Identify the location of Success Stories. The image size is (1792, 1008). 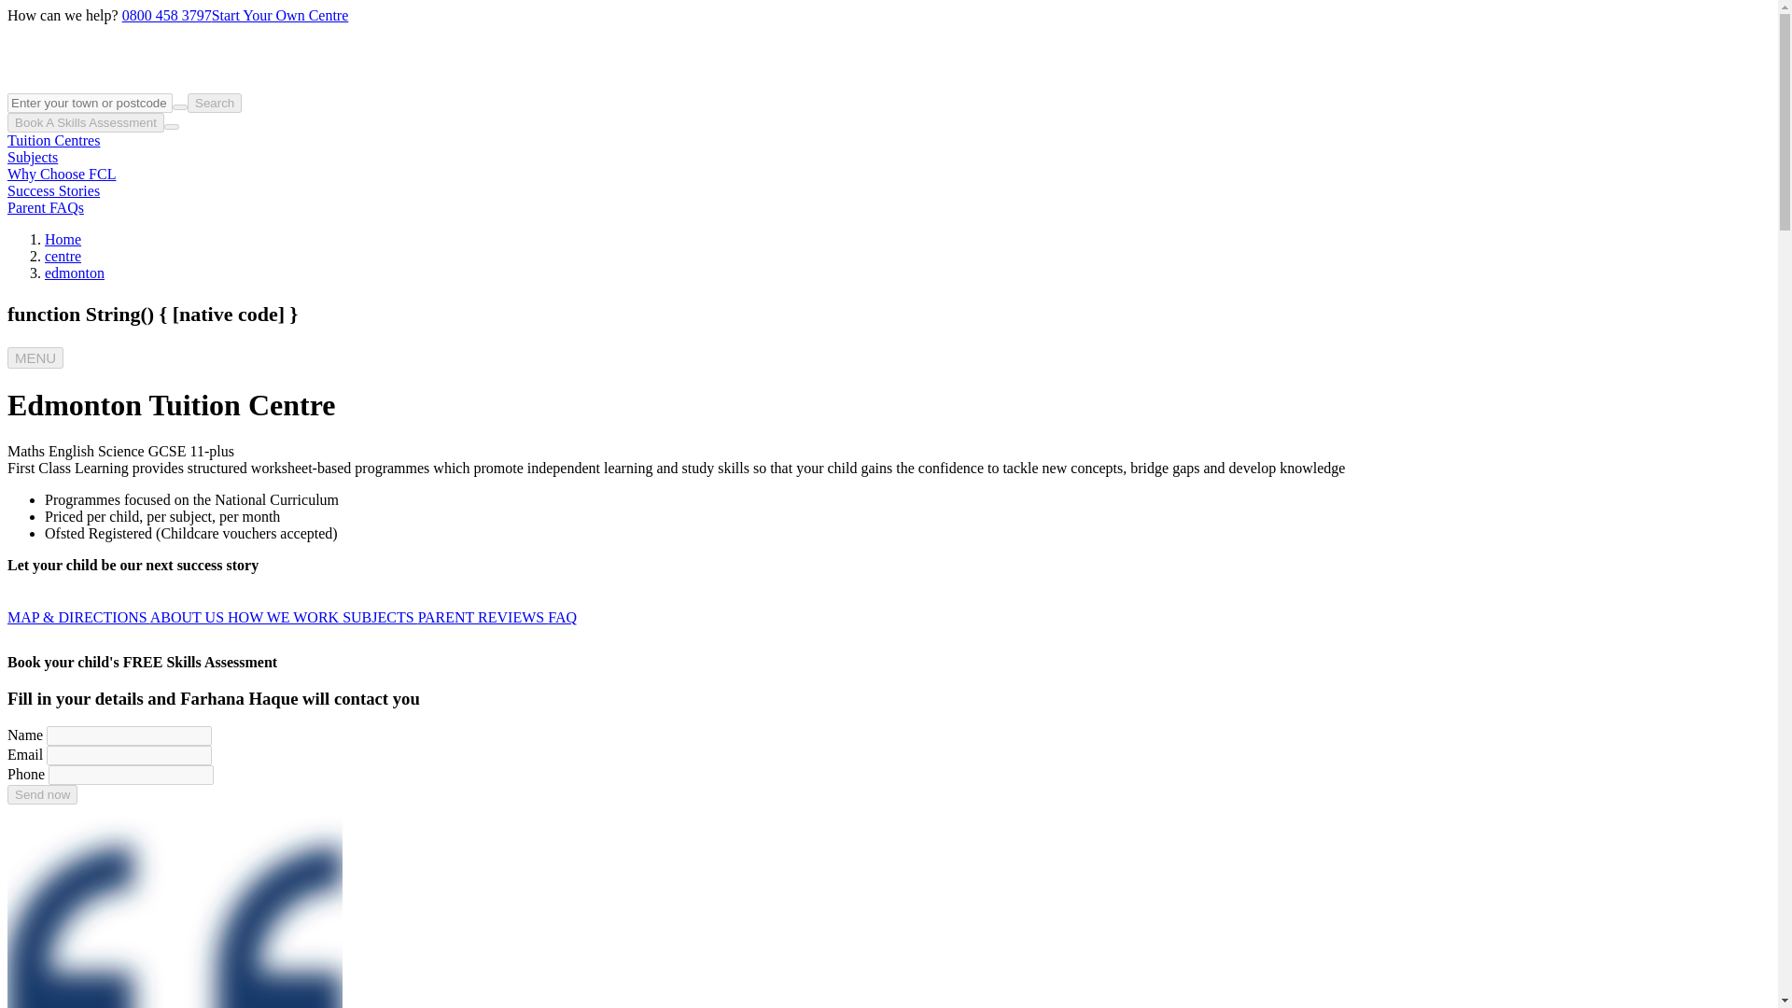
(53, 190).